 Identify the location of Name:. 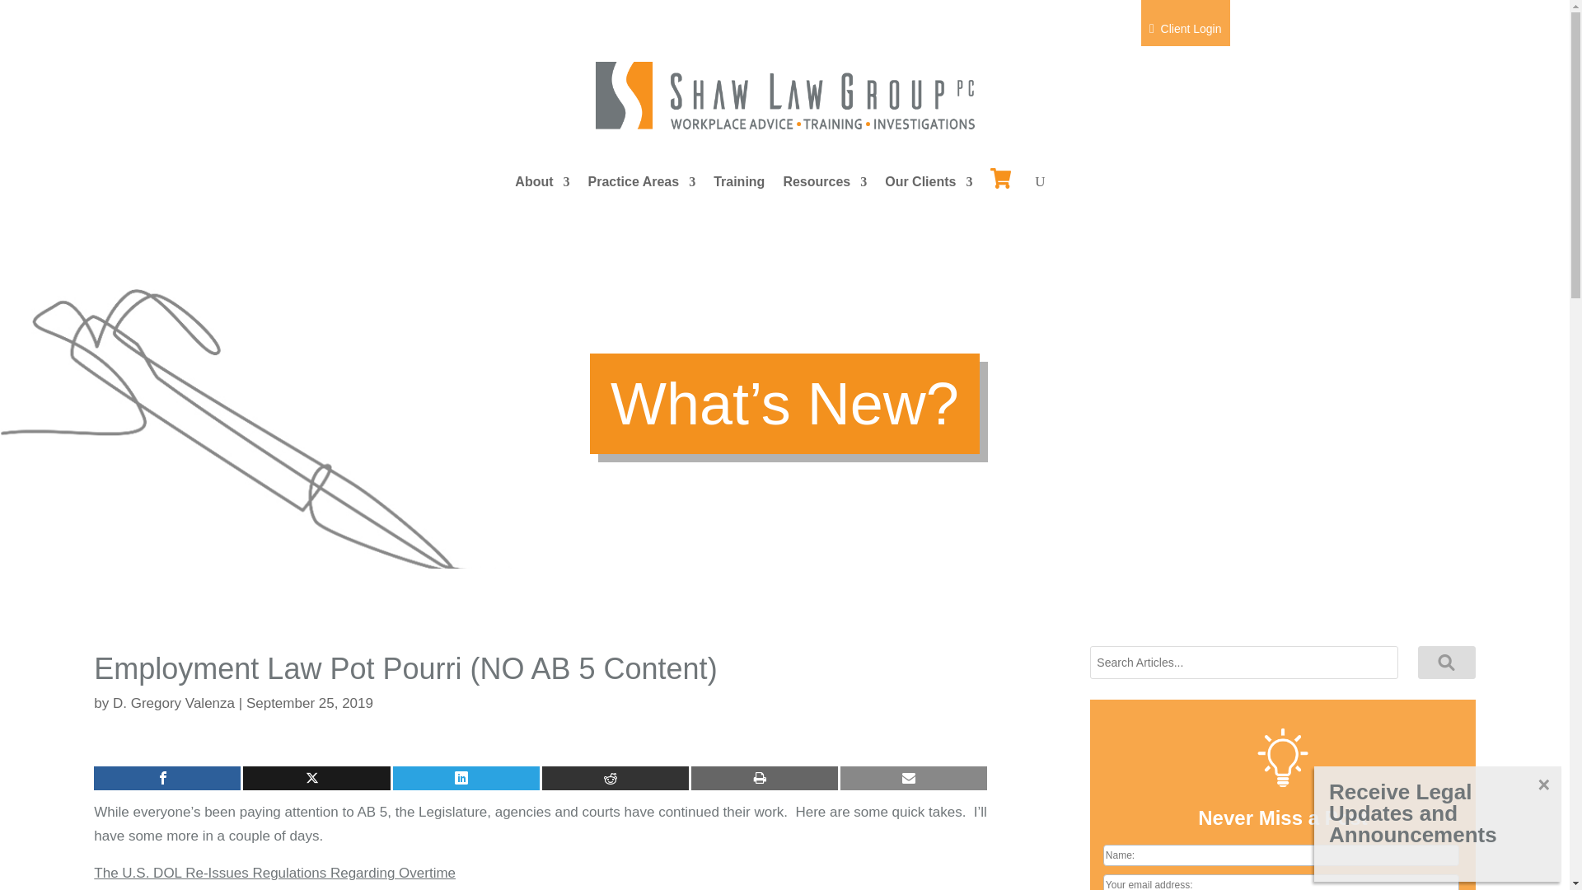
(1280, 855).